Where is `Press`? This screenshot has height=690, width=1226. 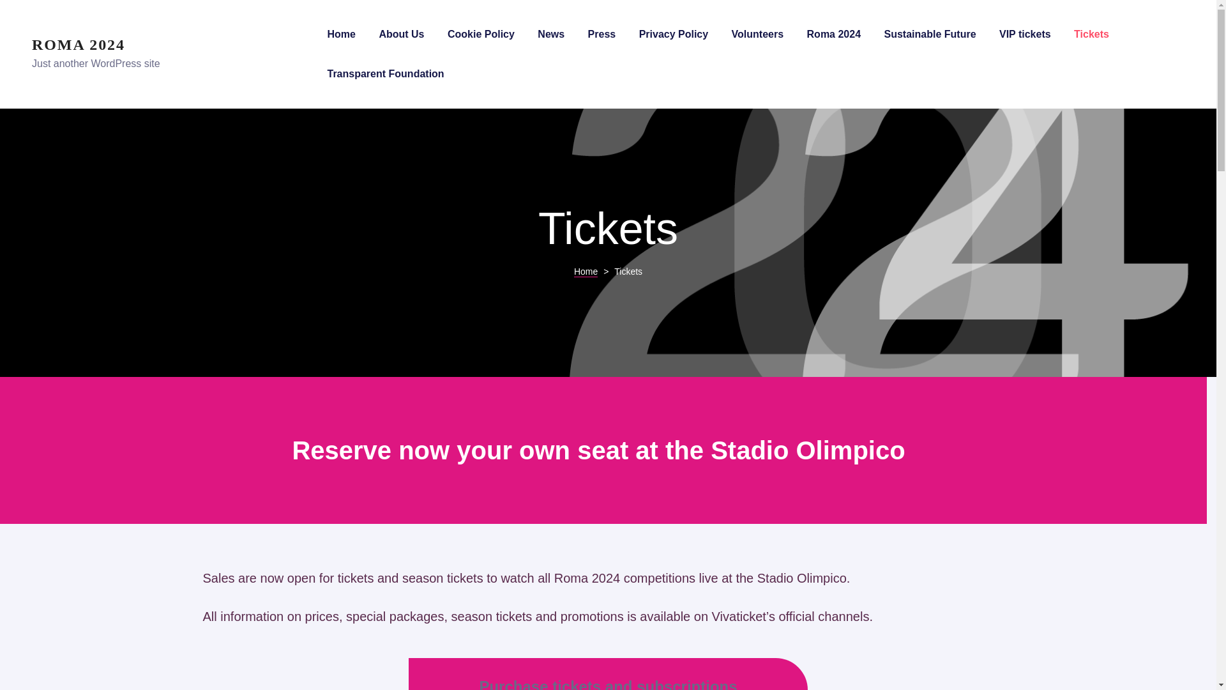
Press is located at coordinates (602, 34).